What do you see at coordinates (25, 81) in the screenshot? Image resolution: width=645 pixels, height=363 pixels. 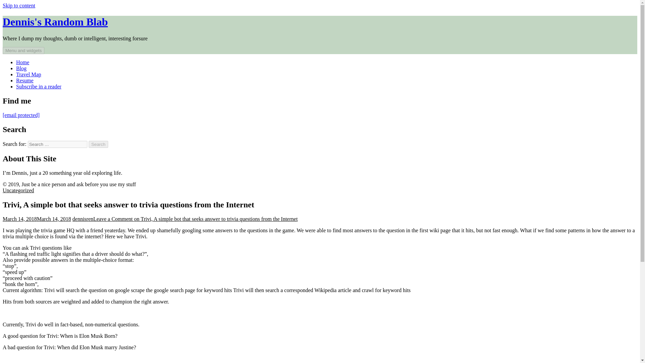 I see `Resume` at bounding box center [25, 81].